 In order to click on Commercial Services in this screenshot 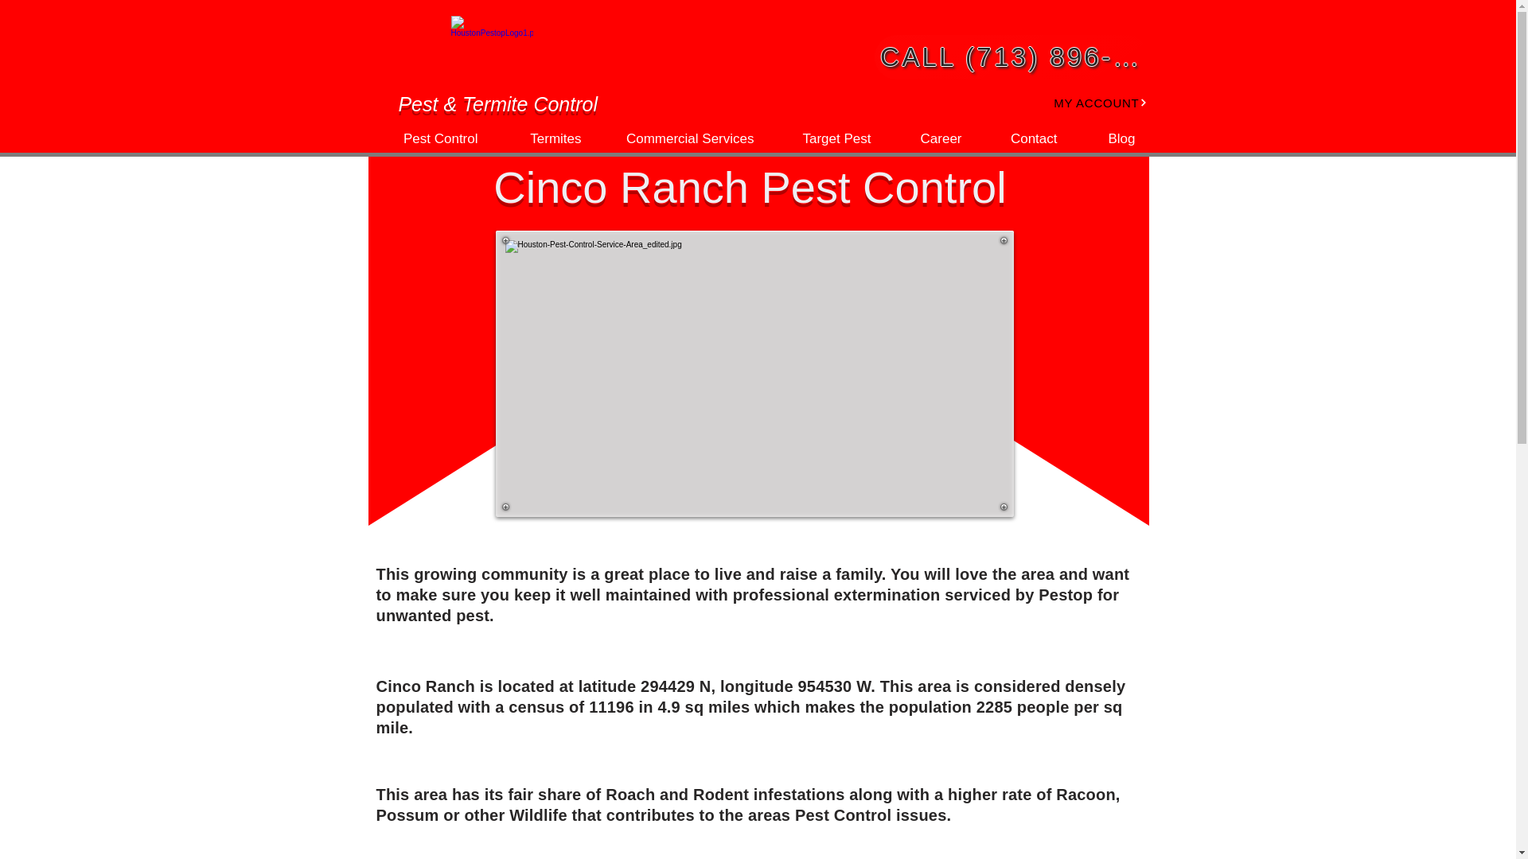, I will do `click(680, 138)`.